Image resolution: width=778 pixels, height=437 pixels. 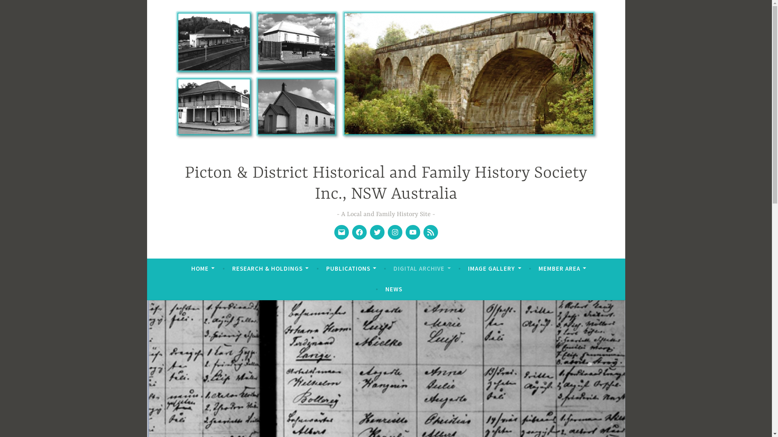 What do you see at coordinates (562, 269) in the screenshot?
I see `MEMBER AREA` at bounding box center [562, 269].